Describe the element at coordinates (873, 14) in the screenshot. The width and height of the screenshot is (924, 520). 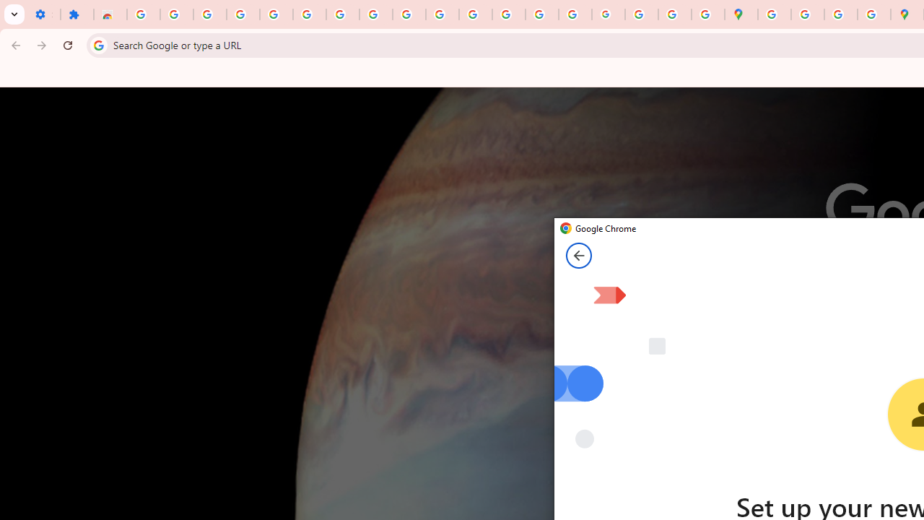
I see `Safety in Our Products - Google Safety Center` at that location.